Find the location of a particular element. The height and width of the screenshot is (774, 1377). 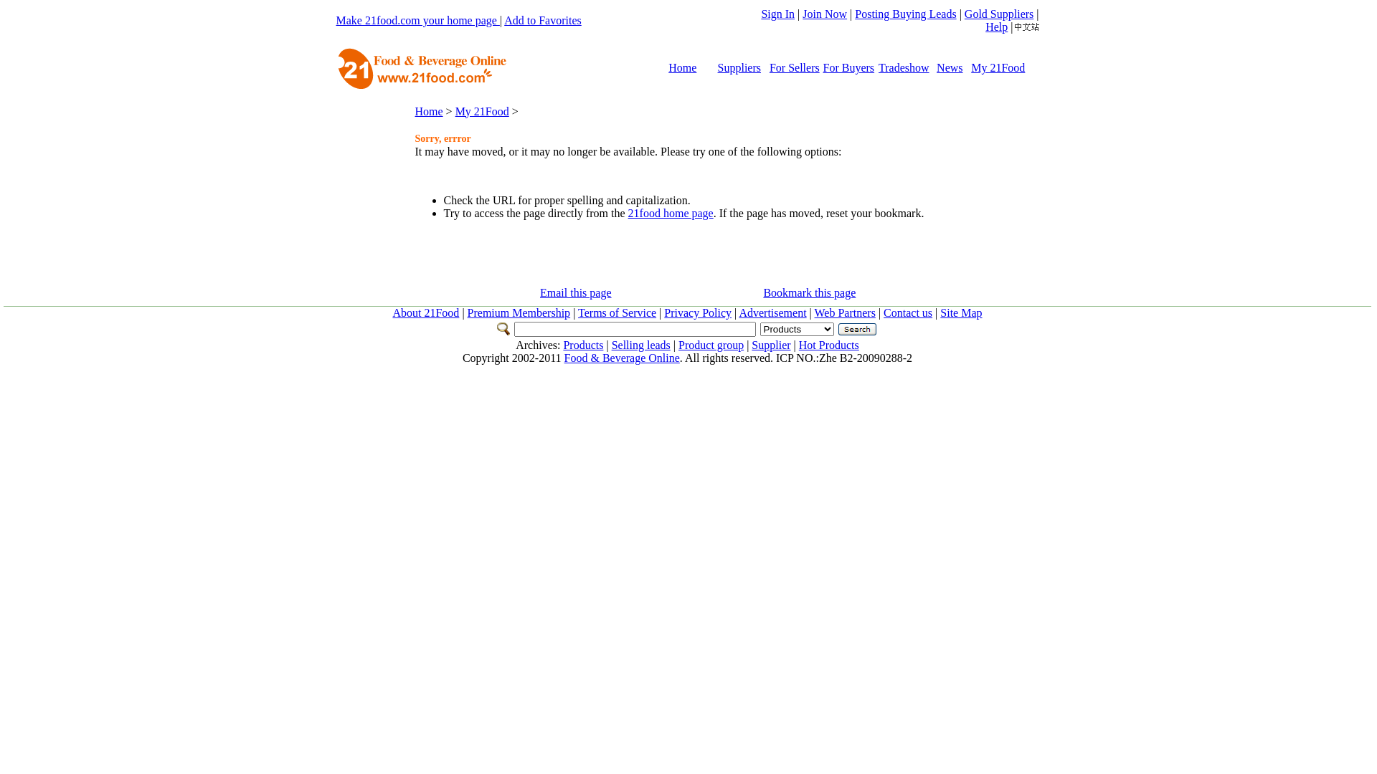

Privacy Policy is located at coordinates (698, 312).